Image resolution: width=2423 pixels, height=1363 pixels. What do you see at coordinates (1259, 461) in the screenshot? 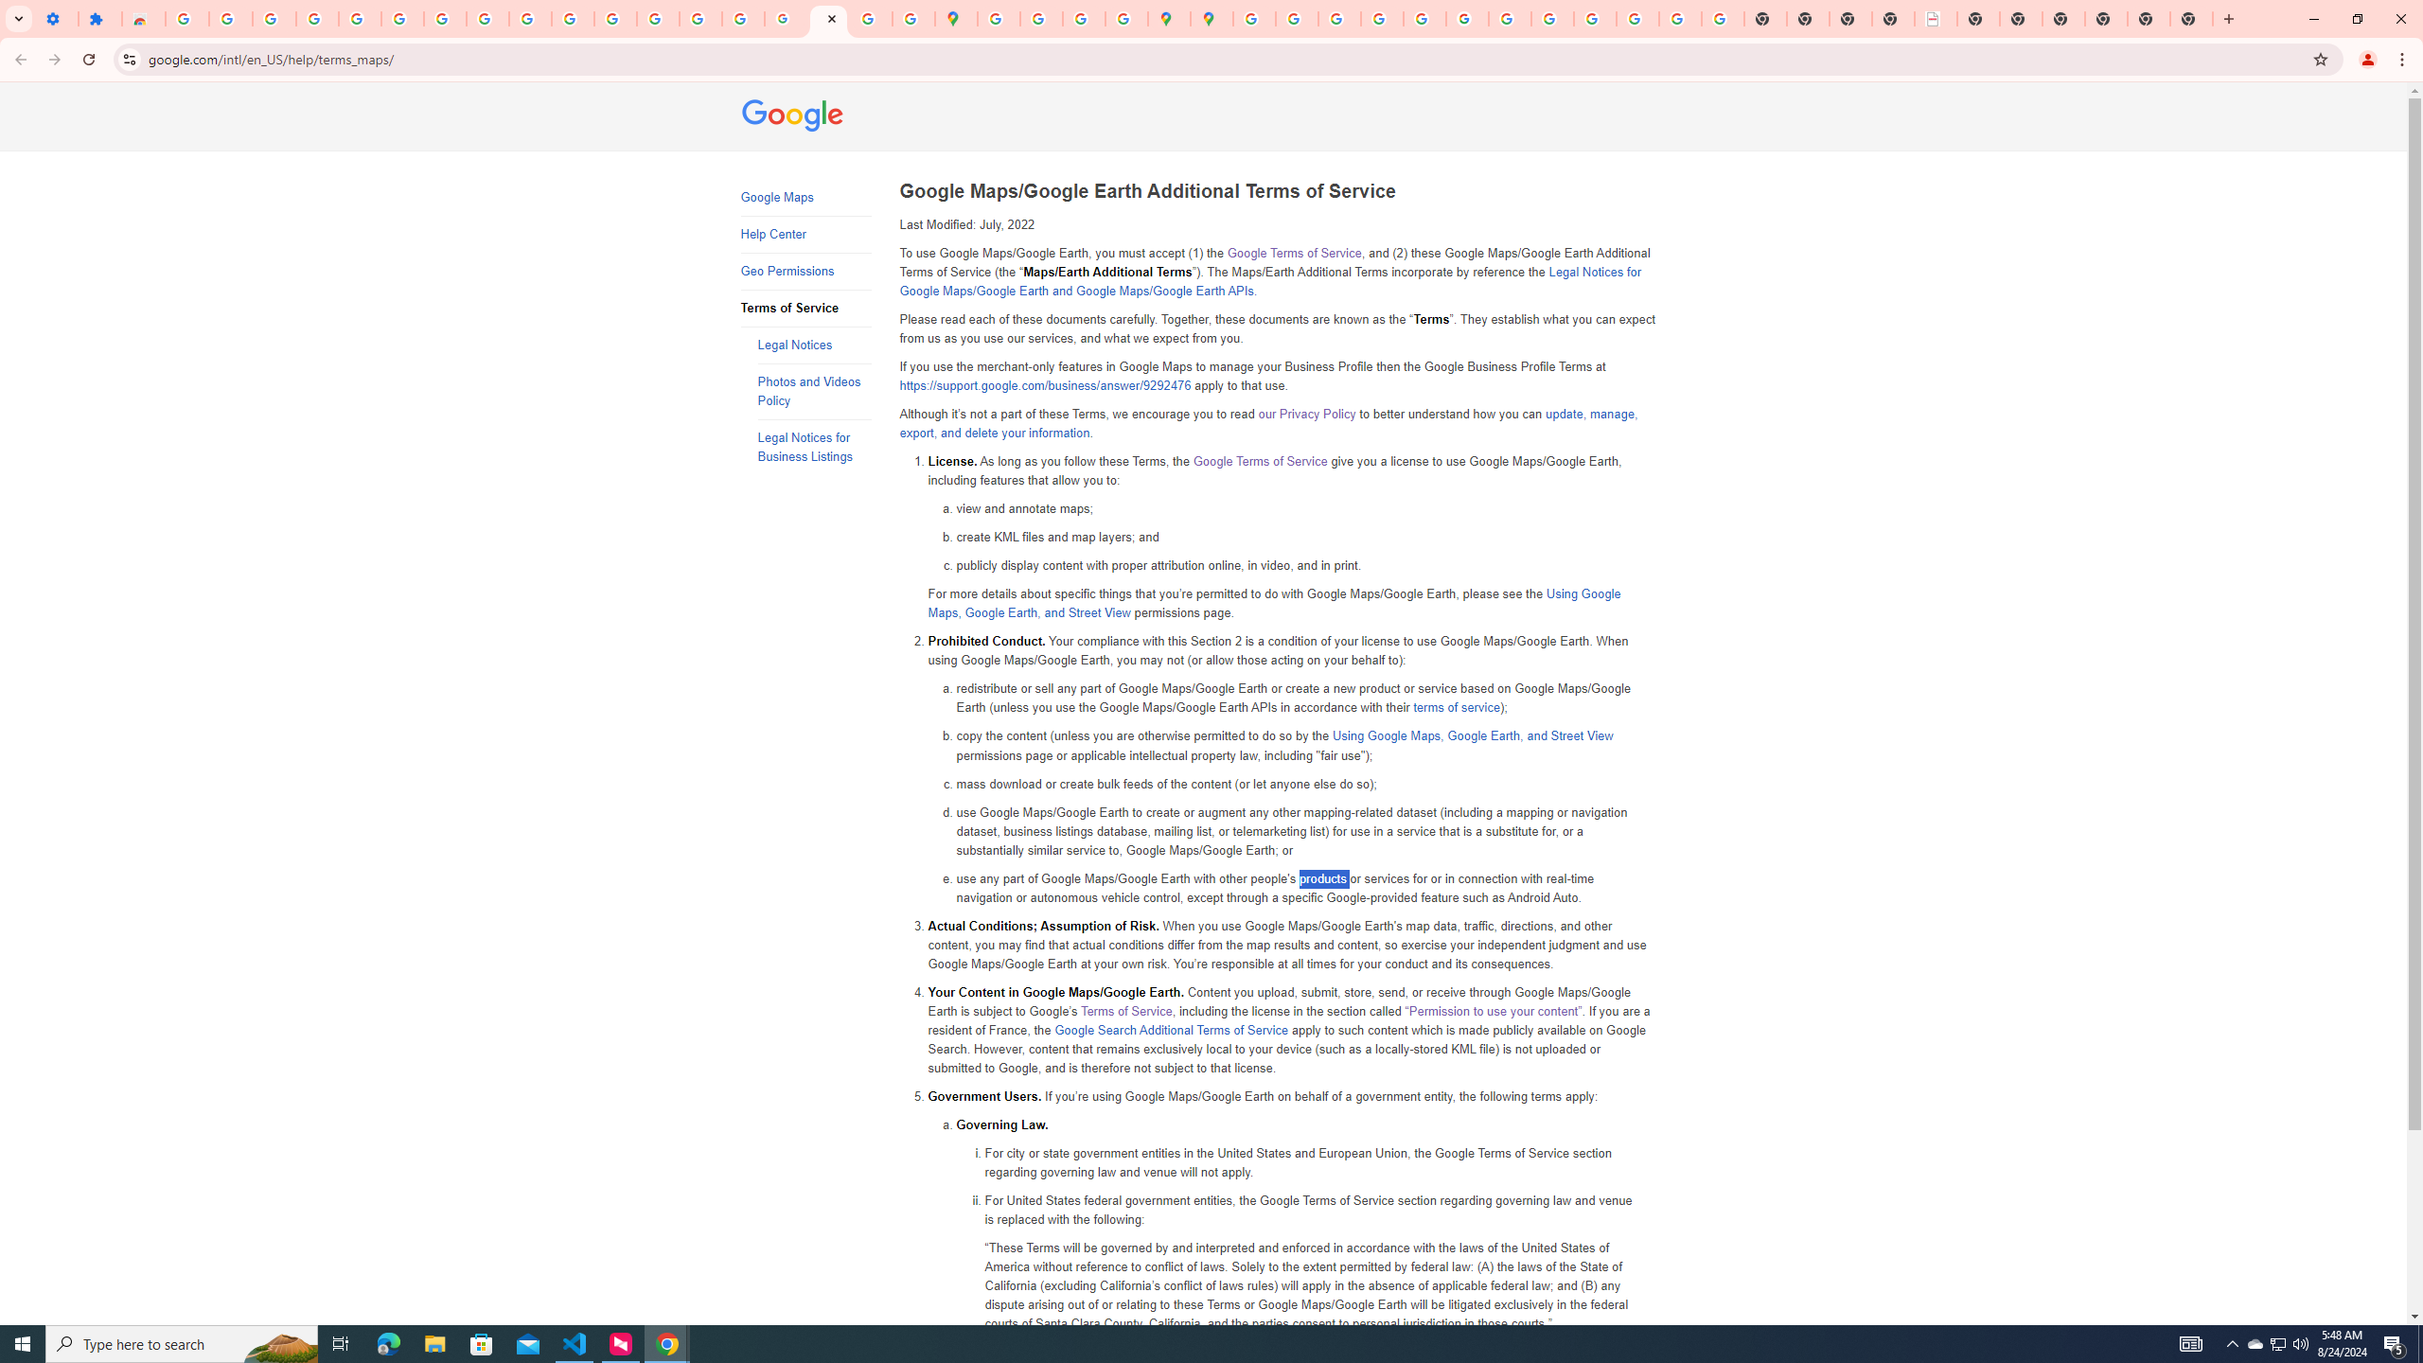
I see `Google Terms of Service` at bounding box center [1259, 461].